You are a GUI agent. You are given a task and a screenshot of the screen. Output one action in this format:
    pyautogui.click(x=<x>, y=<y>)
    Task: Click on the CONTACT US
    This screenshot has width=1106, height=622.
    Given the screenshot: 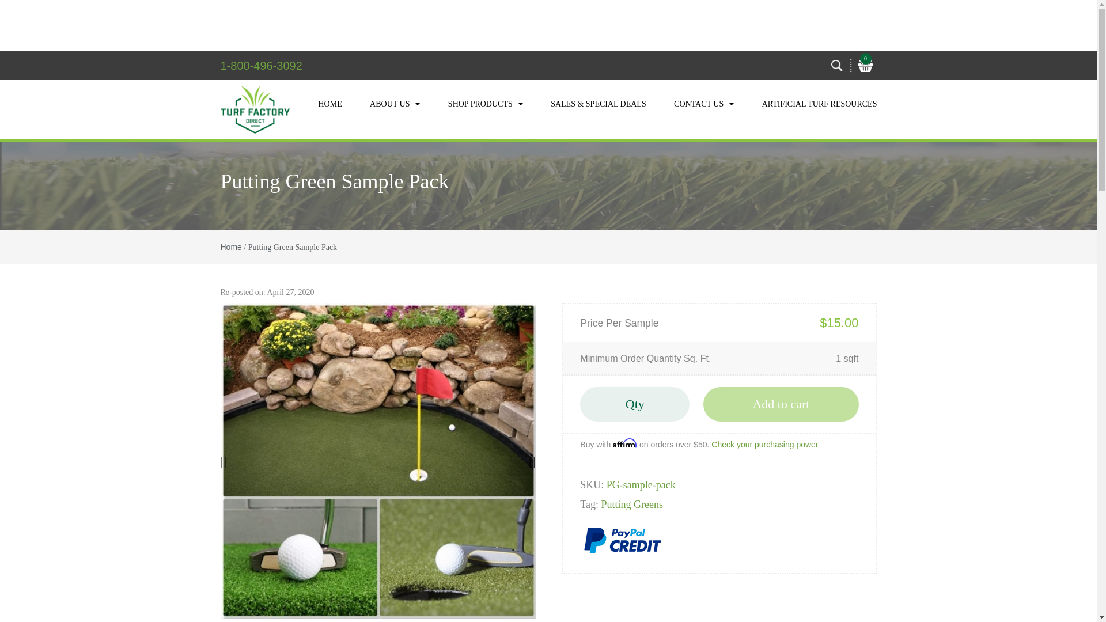 What is the action you would take?
    pyautogui.click(x=704, y=104)
    